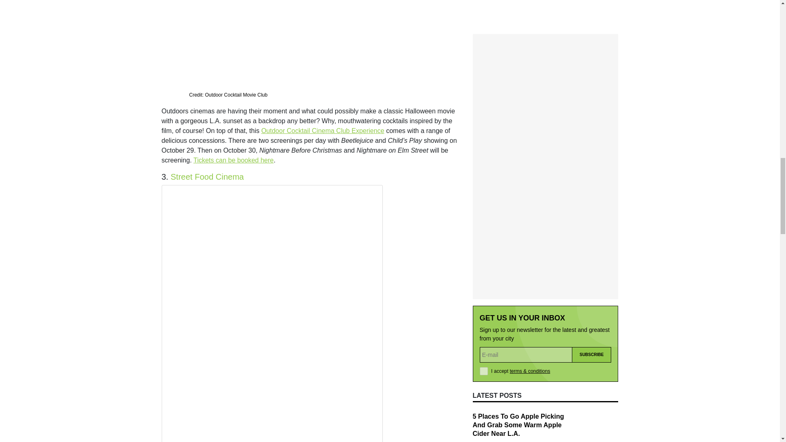 This screenshot has width=786, height=442. Describe the element at coordinates (323, 131) in the screenshot. I see `Outdoor Cocktail Cinema Club Experience` at that location.